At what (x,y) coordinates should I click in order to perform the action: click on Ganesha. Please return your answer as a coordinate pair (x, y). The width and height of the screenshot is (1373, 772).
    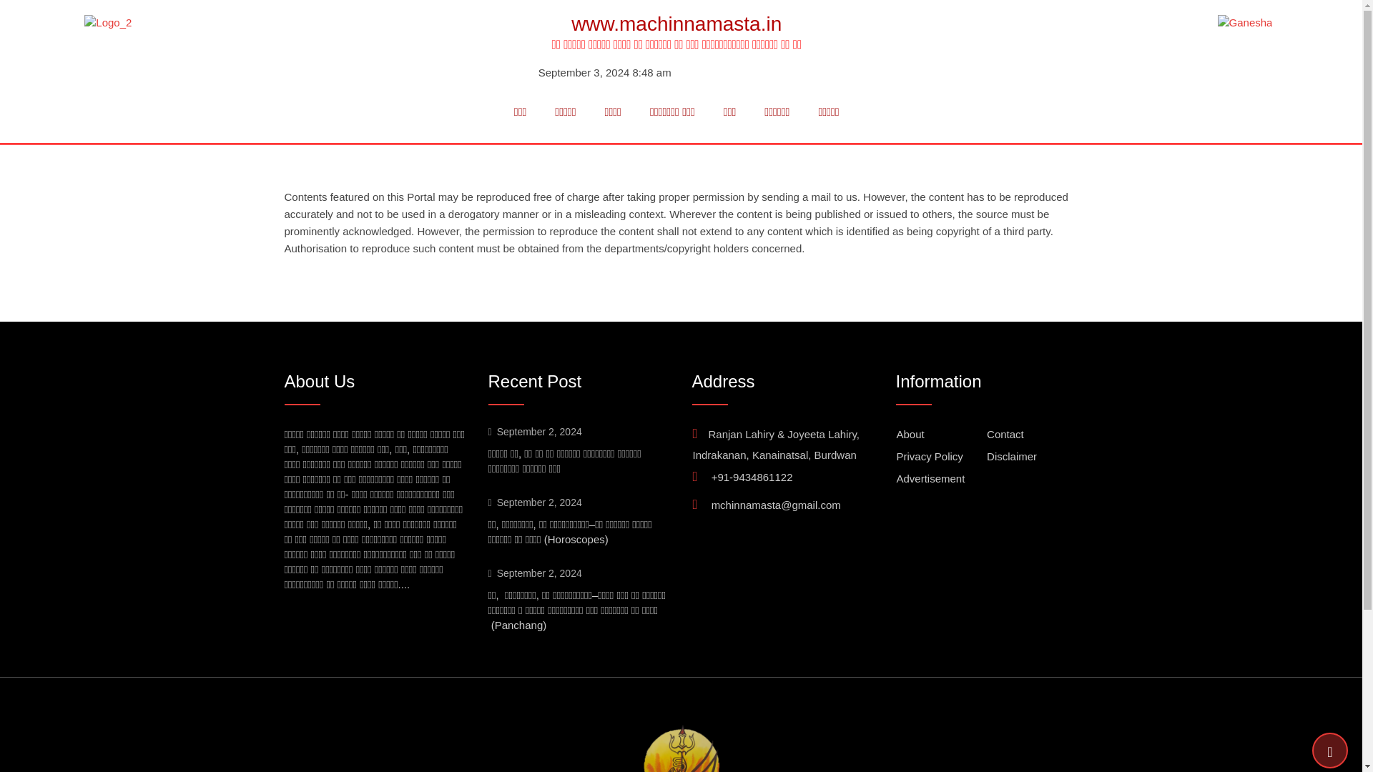
    Looking at the image, I should click on (1245, 23).